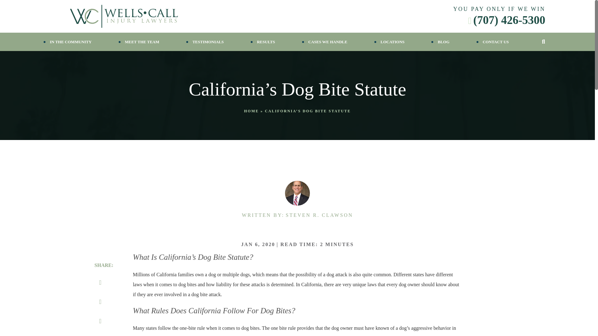 This screenshot has width=598, height=336. I want to click on LOCATIONS, so click(392, 42).